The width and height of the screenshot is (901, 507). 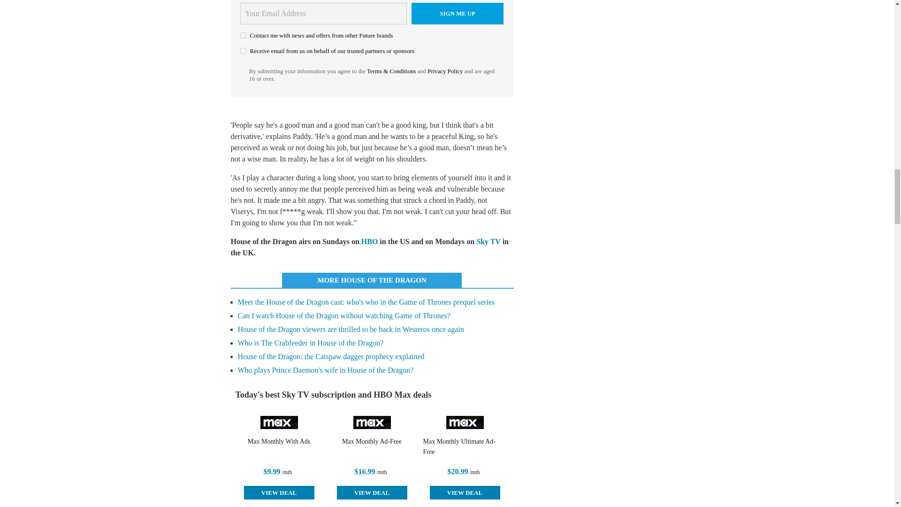 What do you see at coordinates (243, 36) in the screenshot?
I see `on` at bounding box center [243, 36].